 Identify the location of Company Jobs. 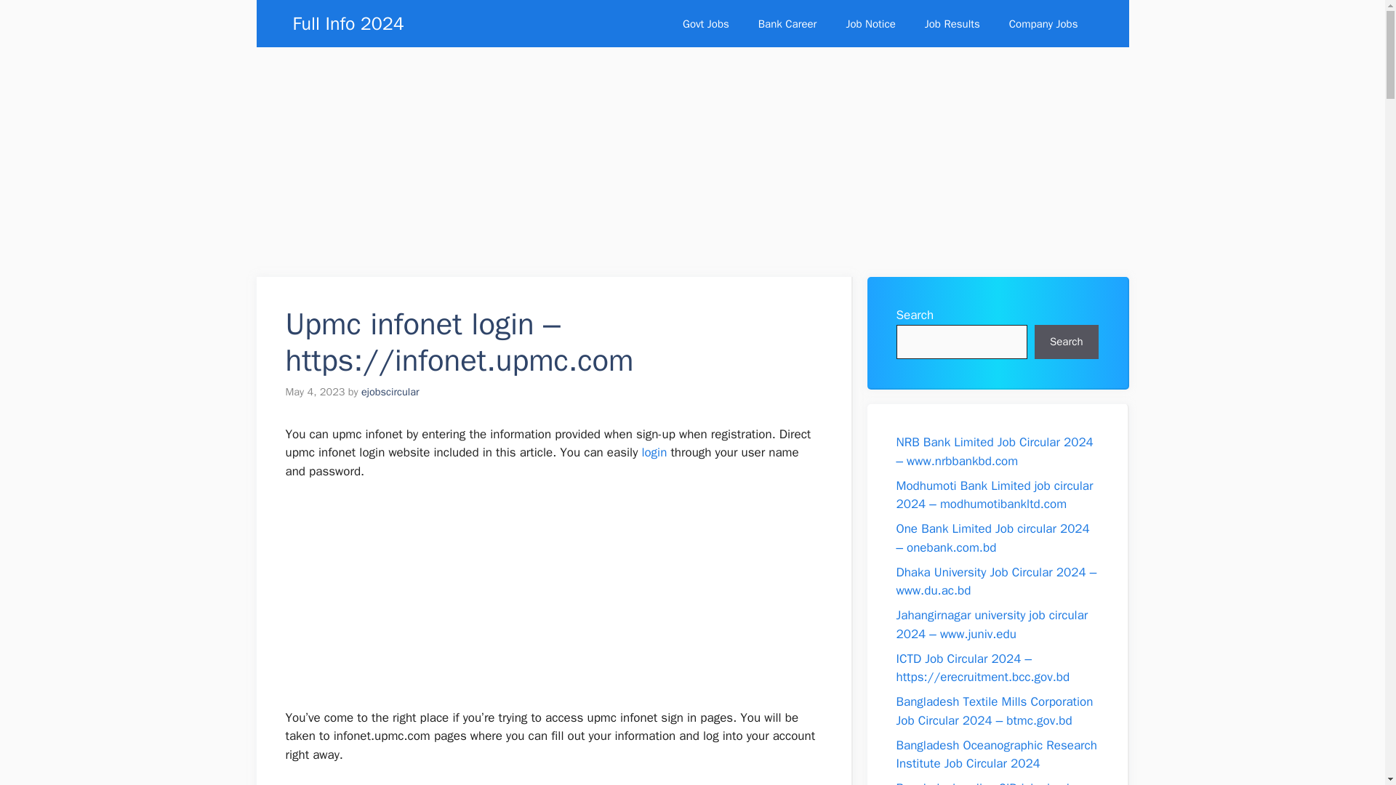
(1043, 23).